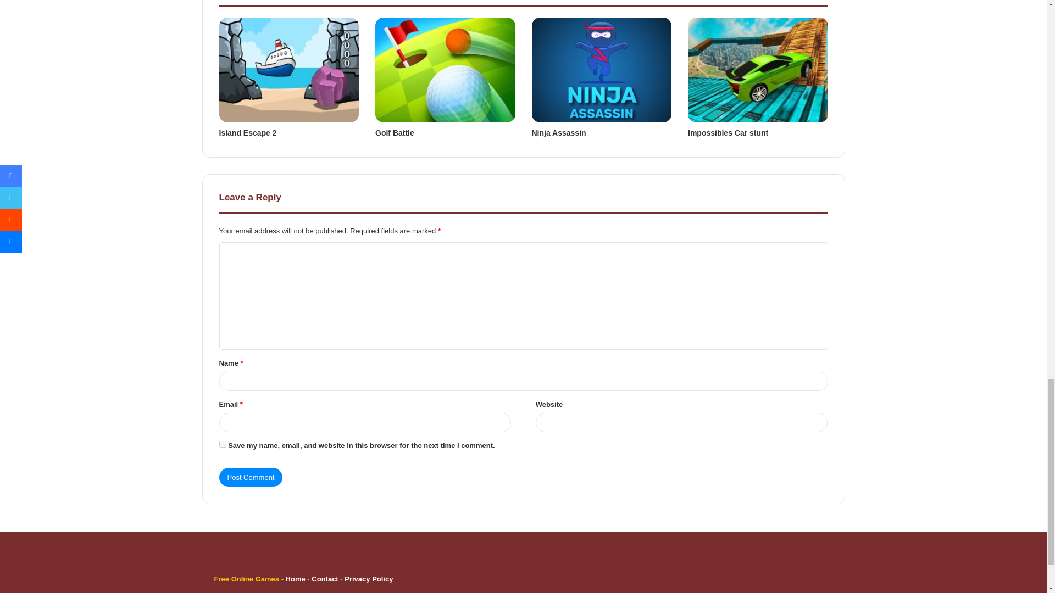  I want to click on Contact, so click(325, 579).